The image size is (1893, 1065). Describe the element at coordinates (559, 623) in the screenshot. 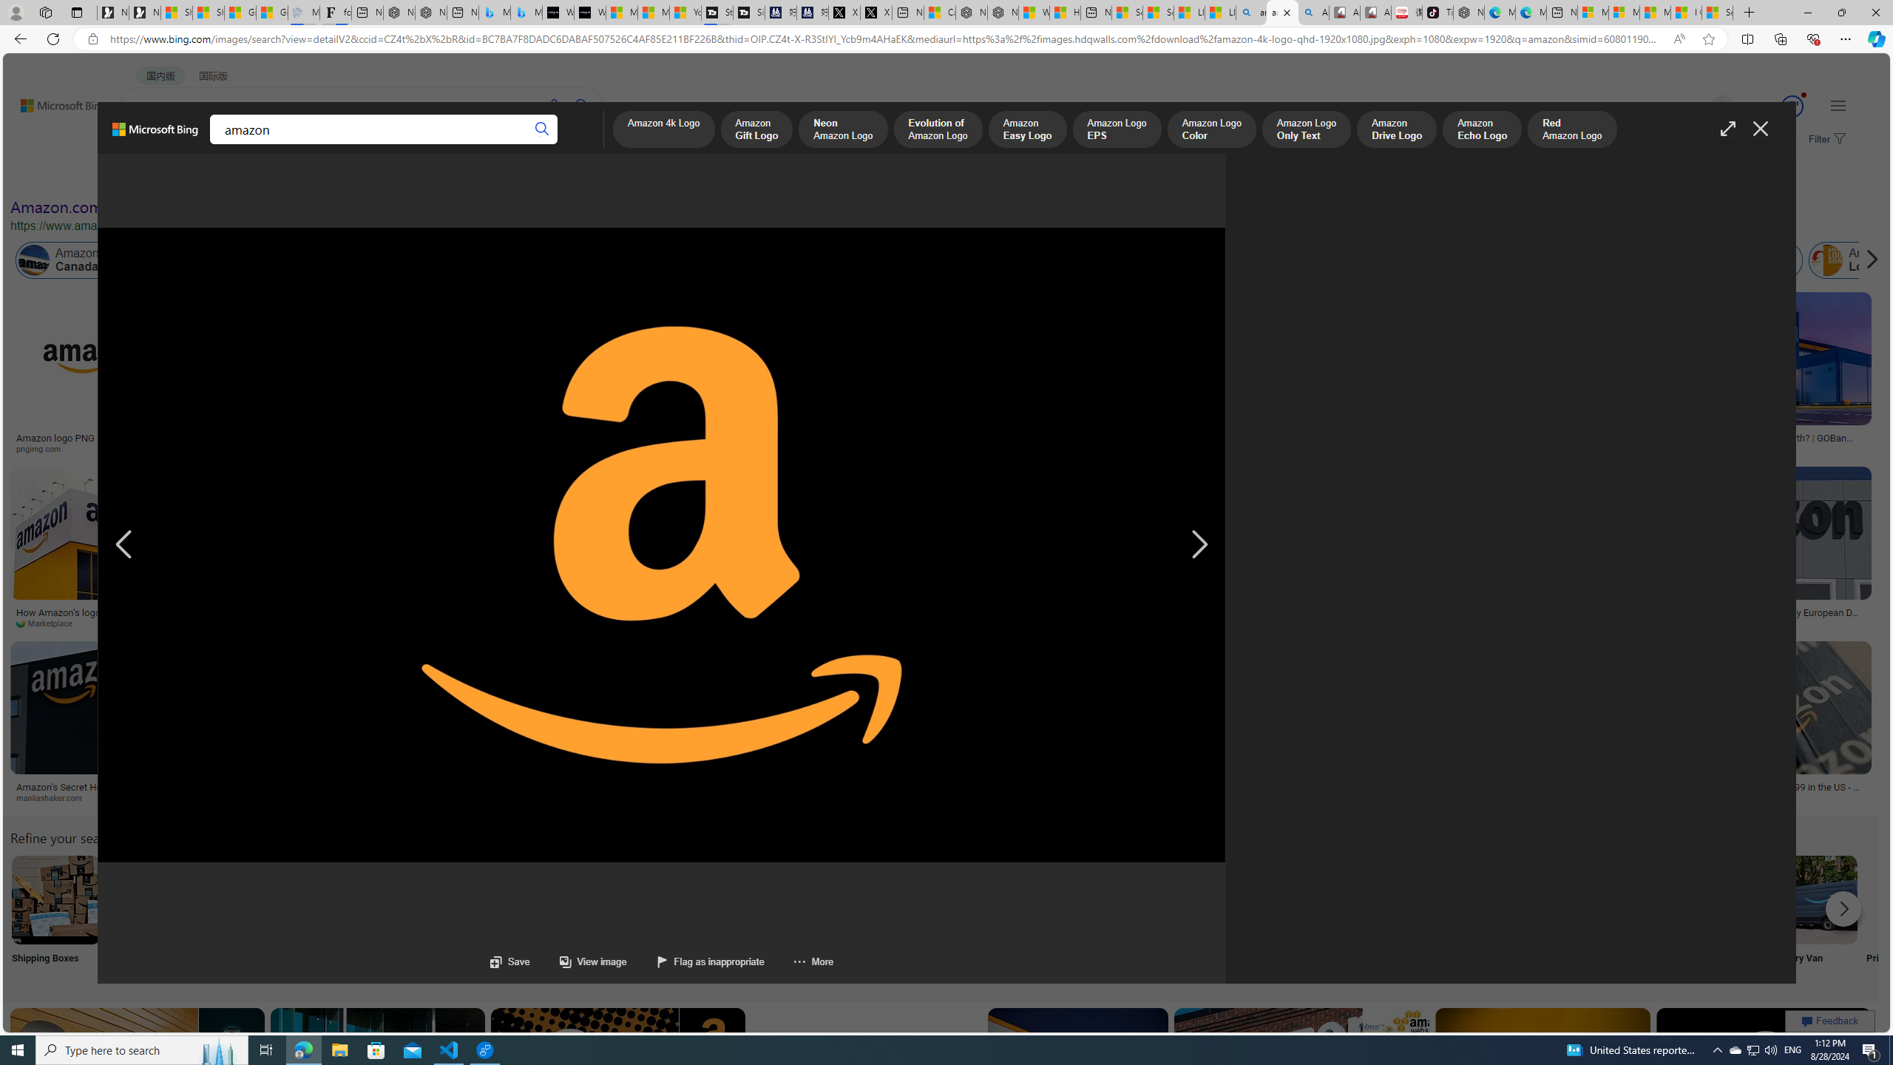

I see `Dallas Morning News` at that location.